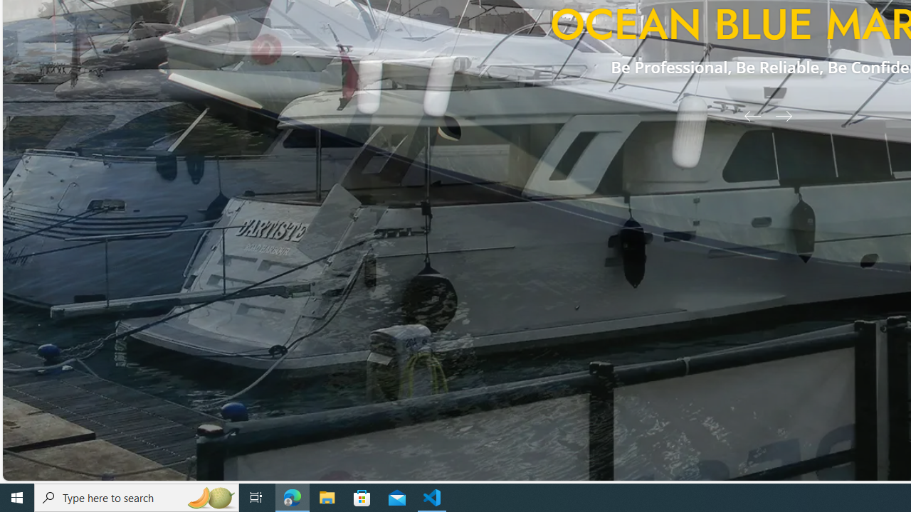 Image resolution: width=911 pixels, height=512 pixels. I want to click on Next Slide, so click(789, 115).